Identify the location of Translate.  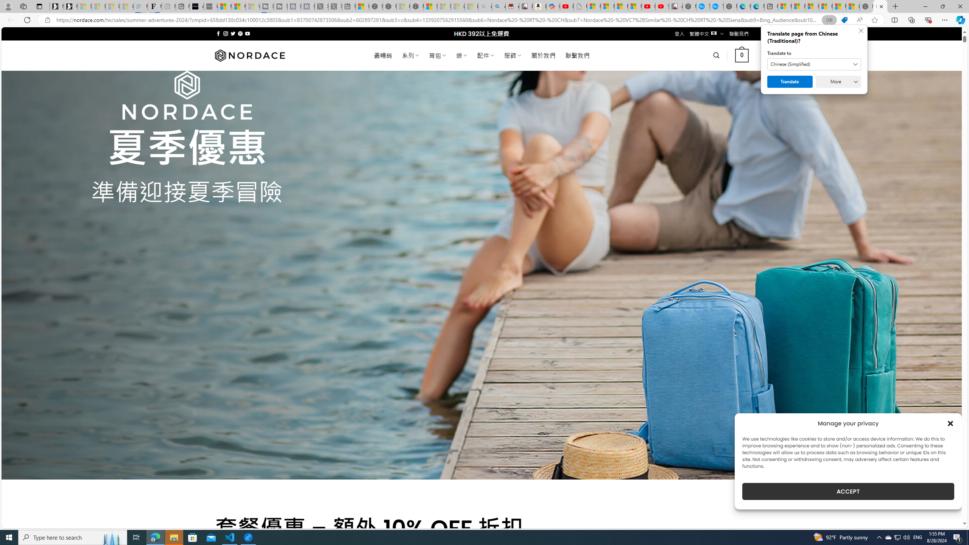
(790, 82).